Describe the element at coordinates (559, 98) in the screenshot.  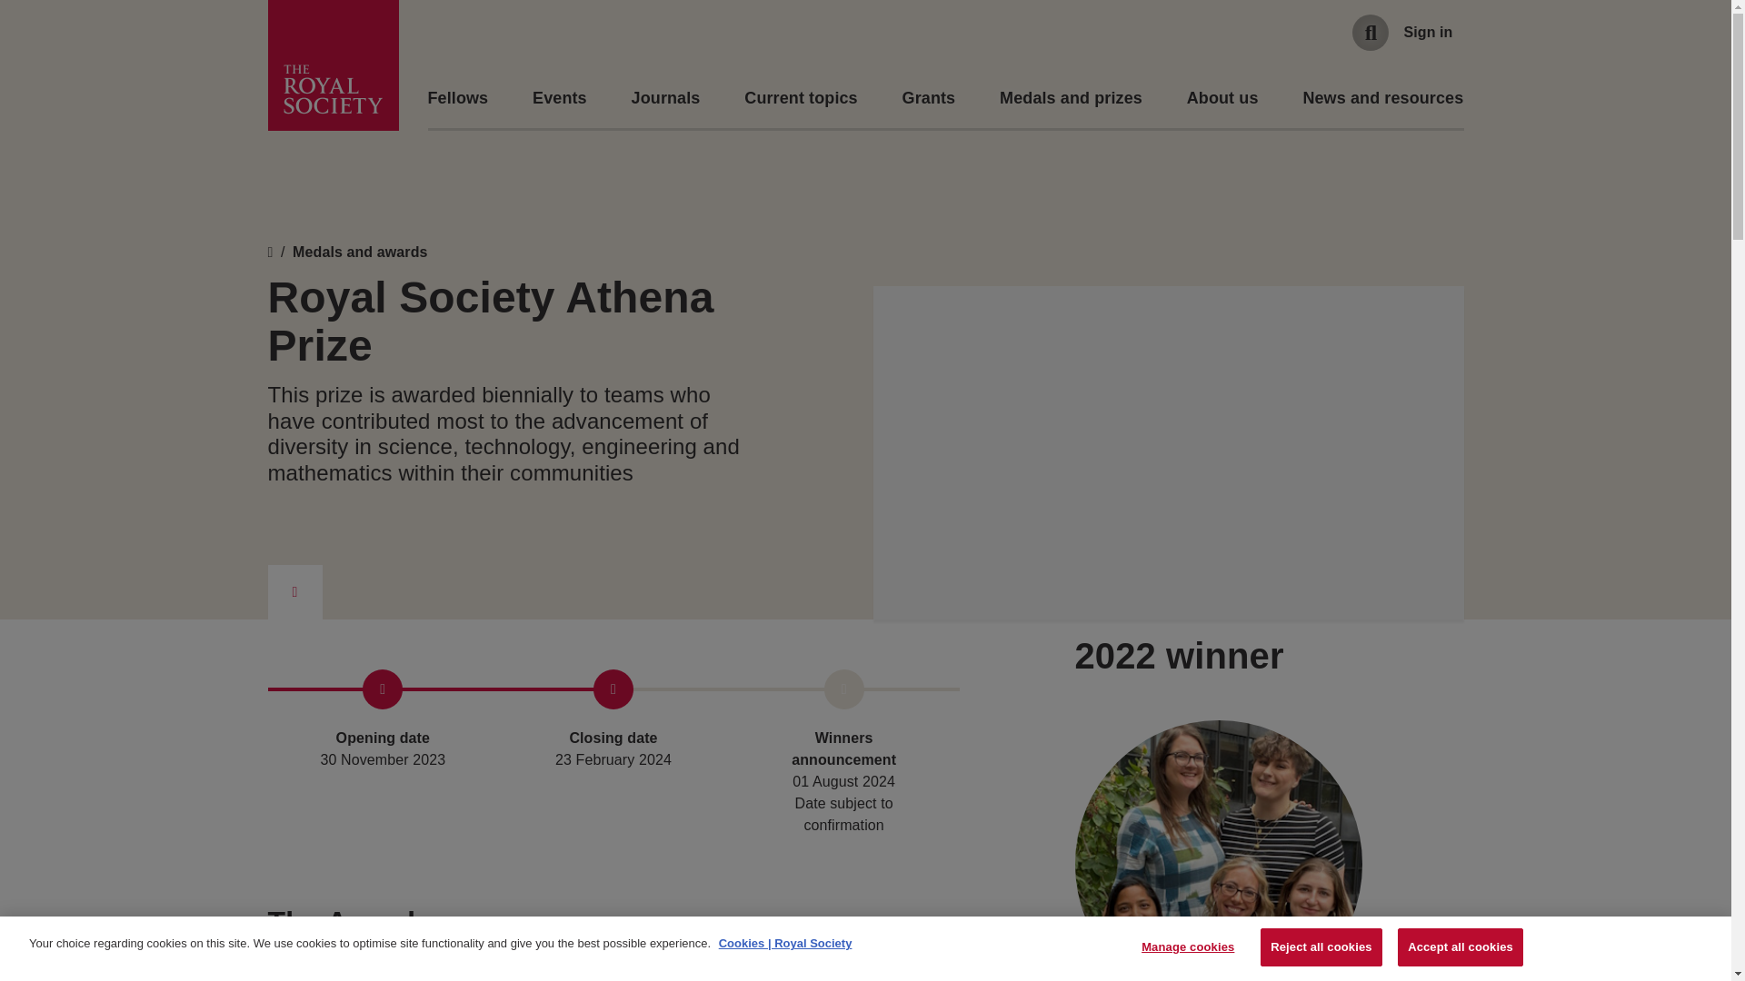
I see `Events` at that location.